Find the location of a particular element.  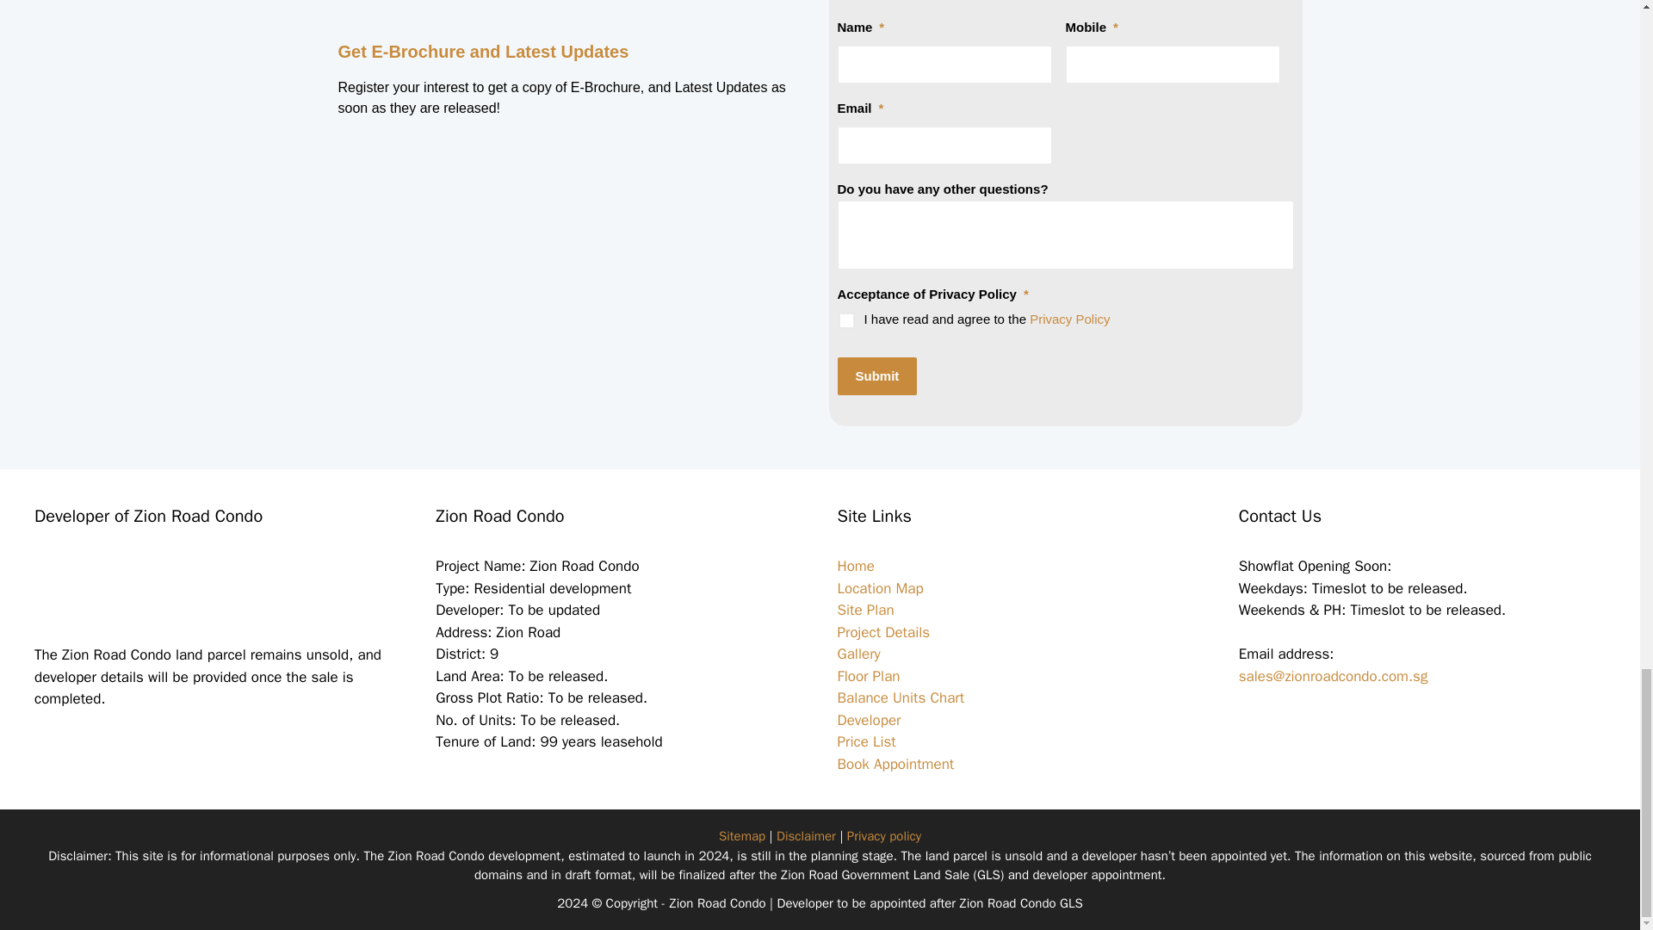

Privacy Policy is located at coordinates (1069, 319).